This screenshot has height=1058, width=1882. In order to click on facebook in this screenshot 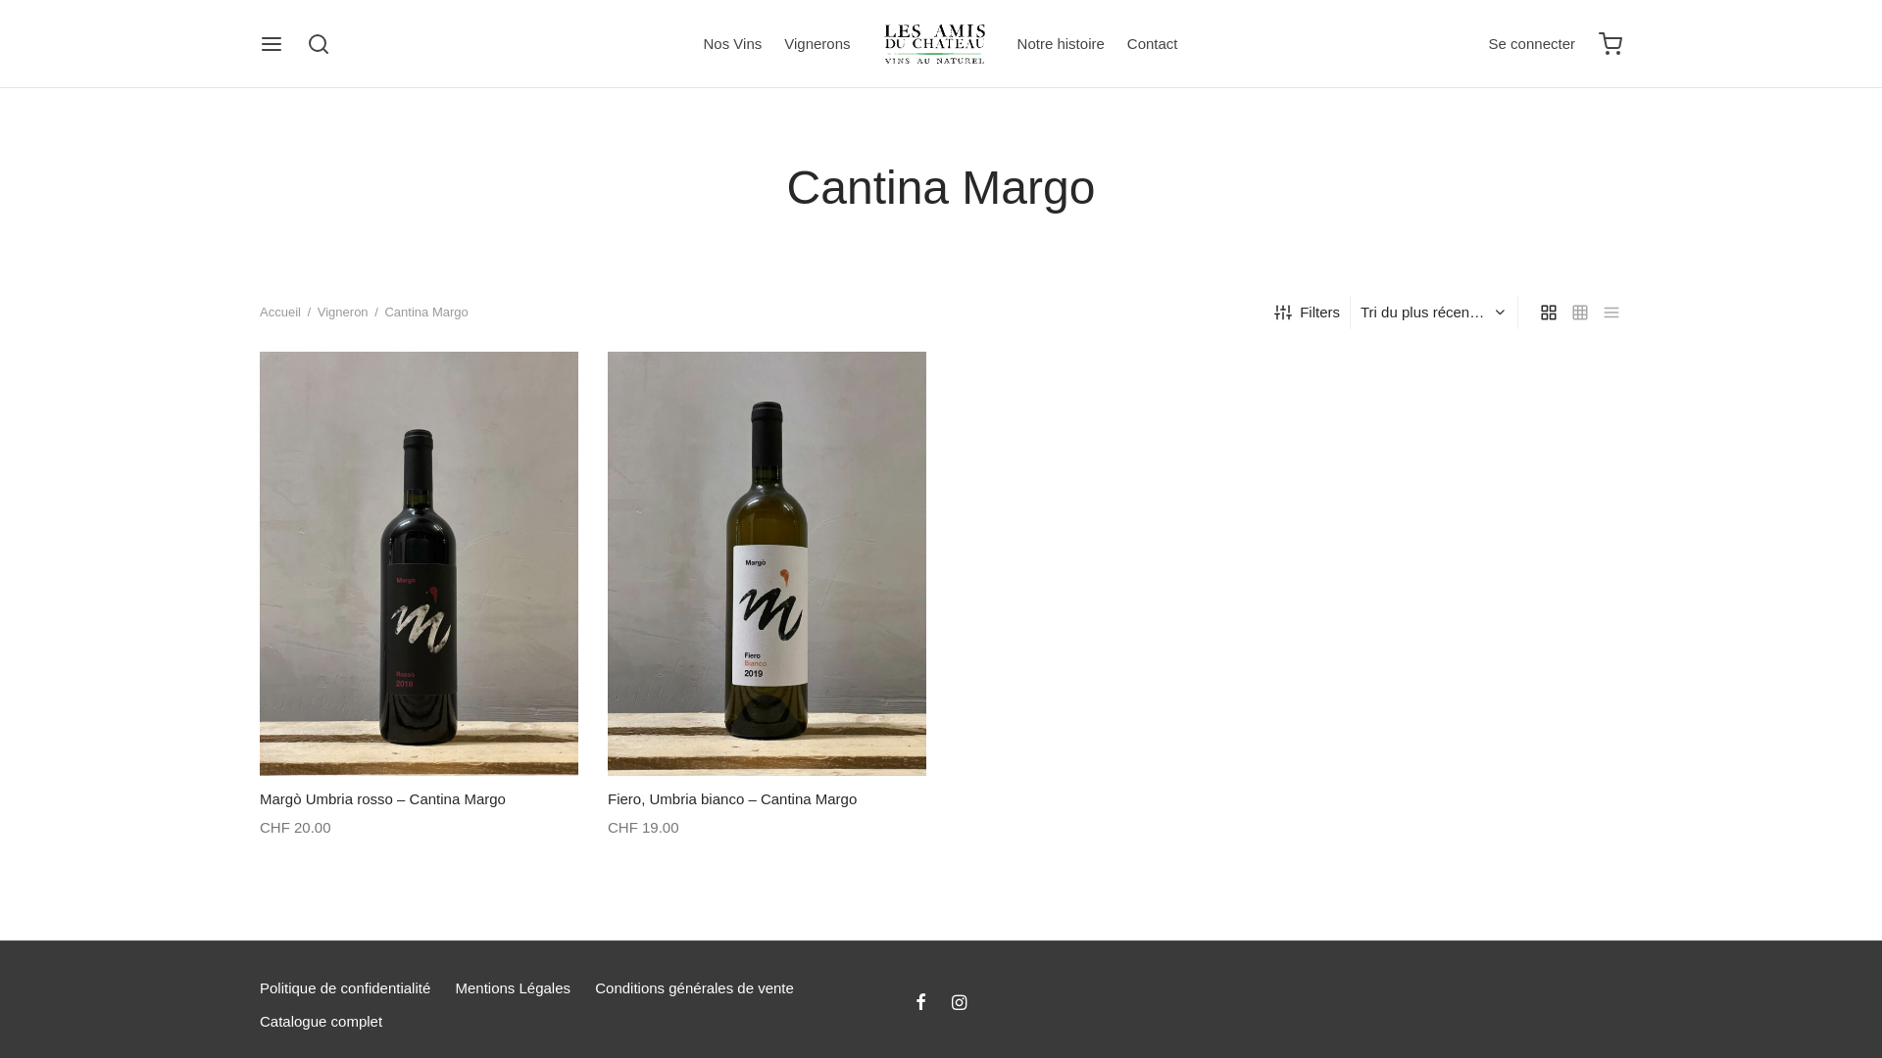, I will do `click(921, 1004)`.